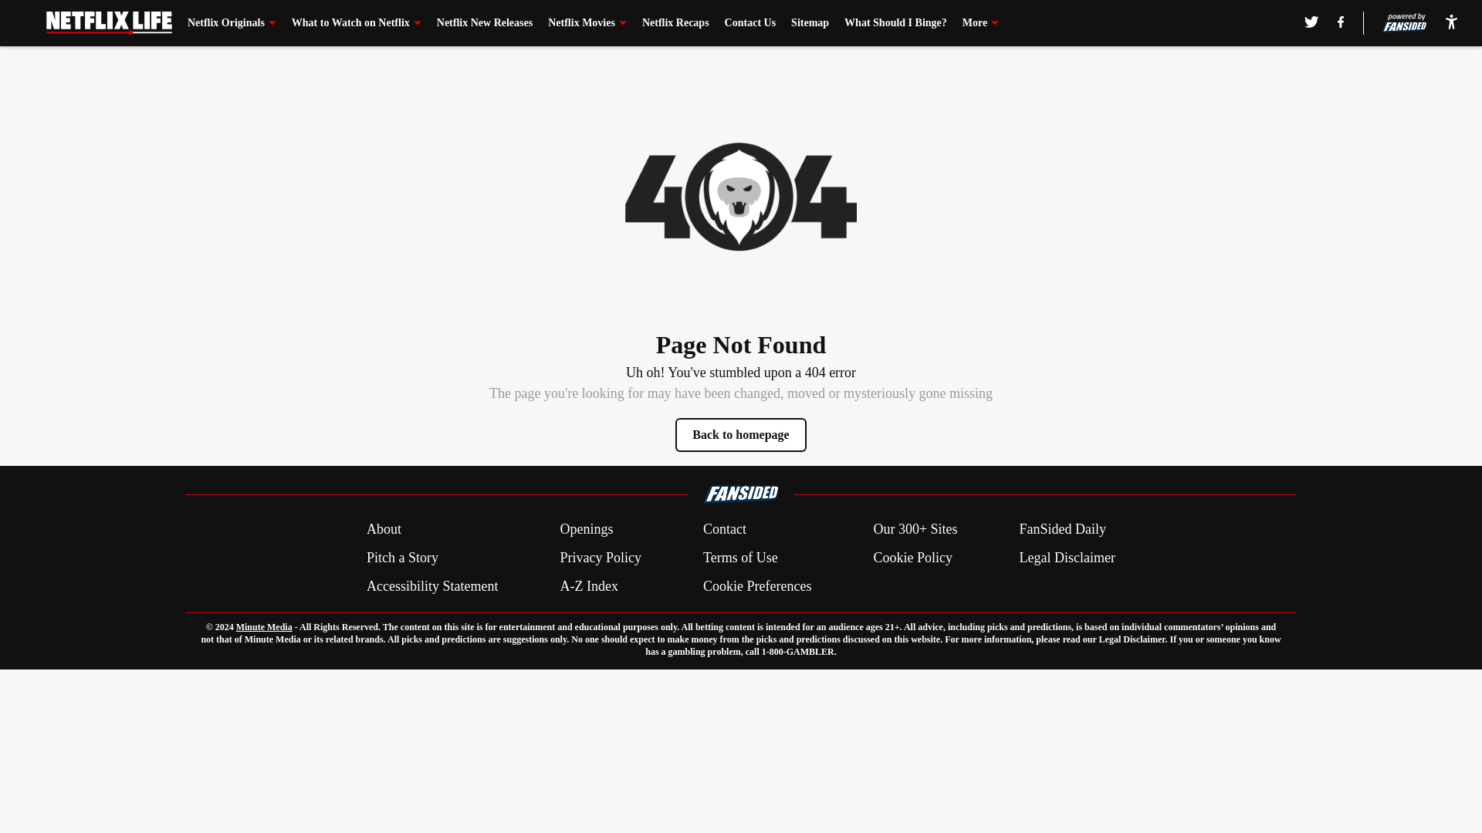 This screenshot has height=833, width=1482. I want to click on Netflix Originals, so click(232, 23).